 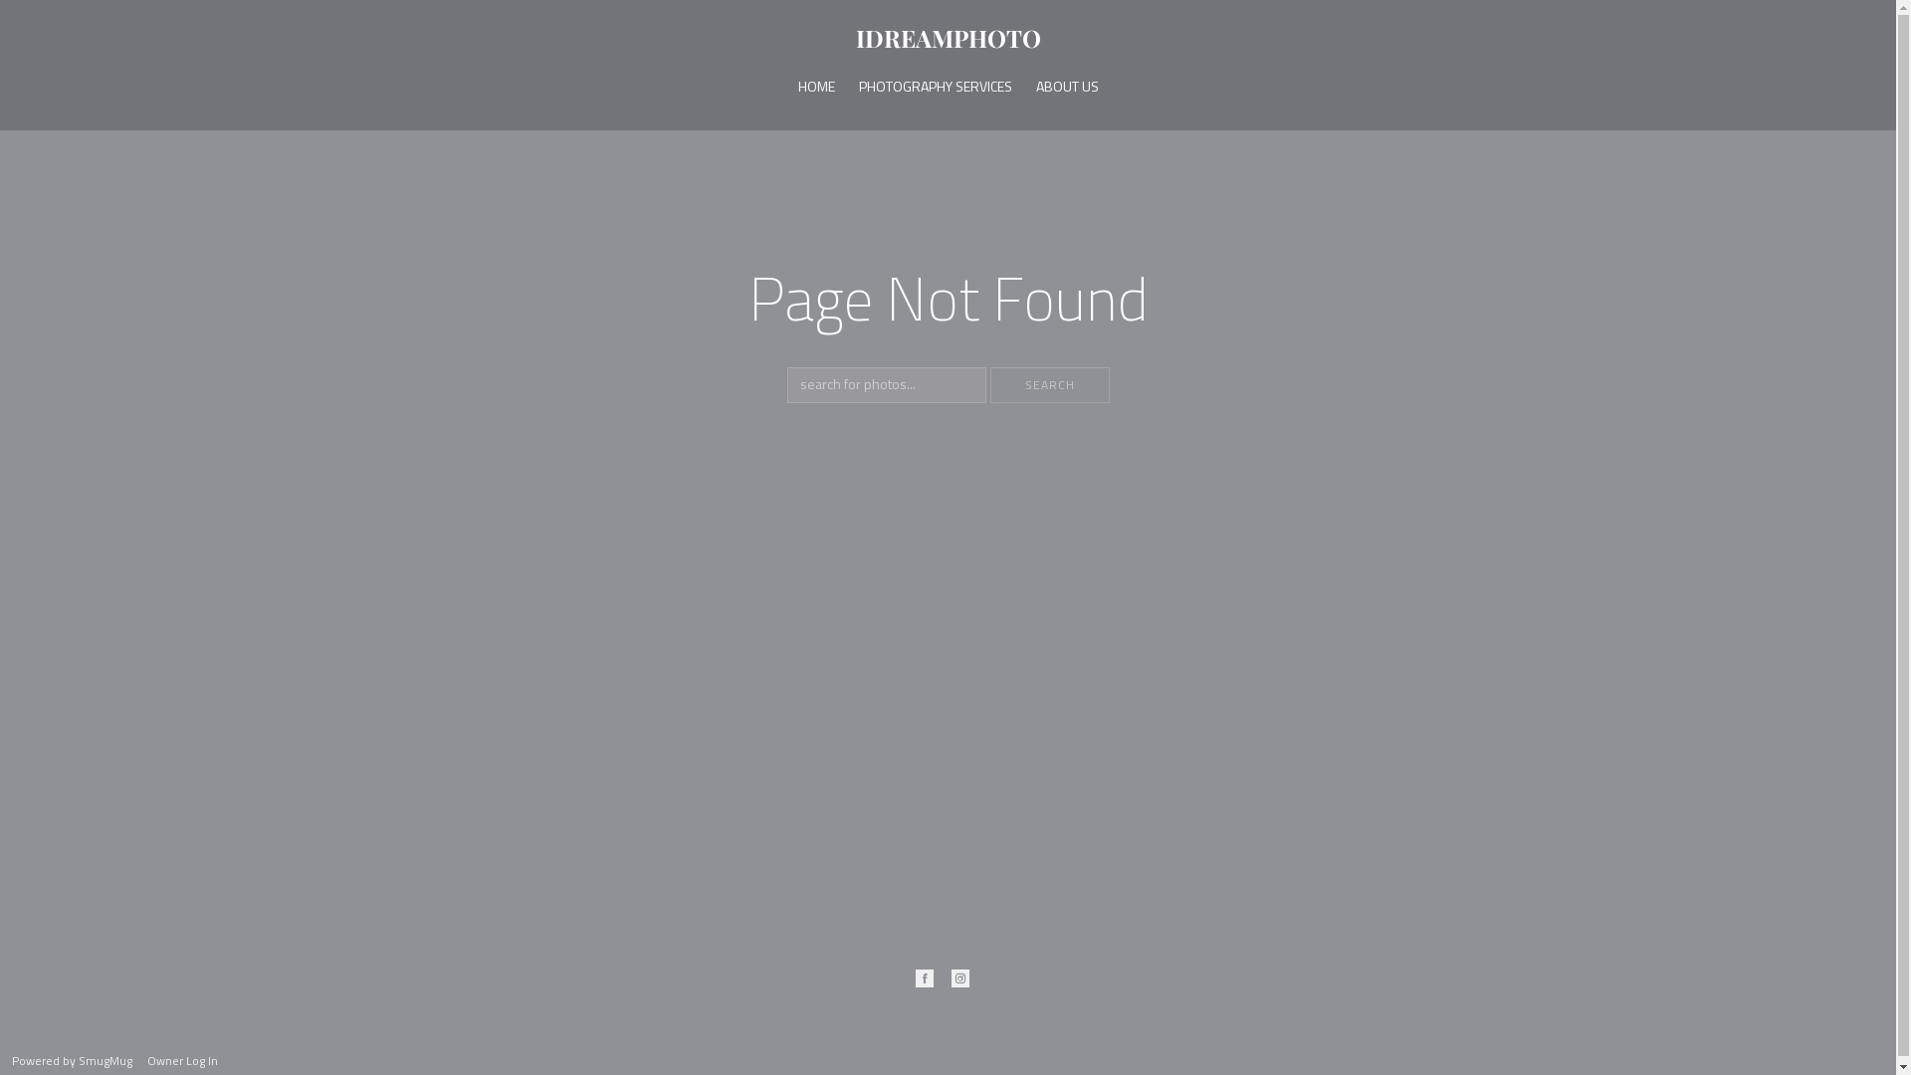 What do you see at coordinates (816, 86) in the screenshot?
I see `HOME` at bounding box center [816, 86].